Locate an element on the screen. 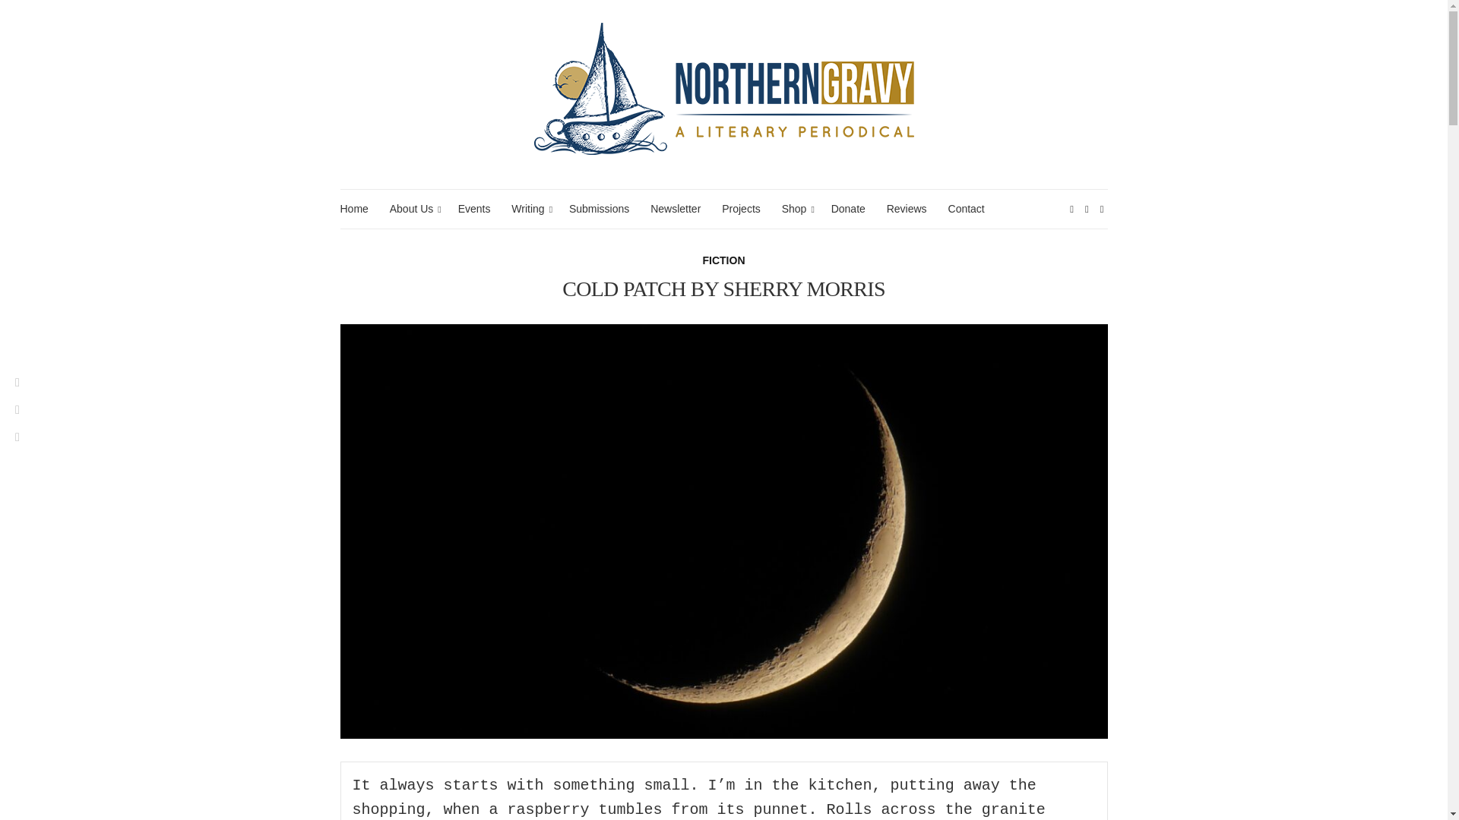  Events is located at coordinates (474, 209).